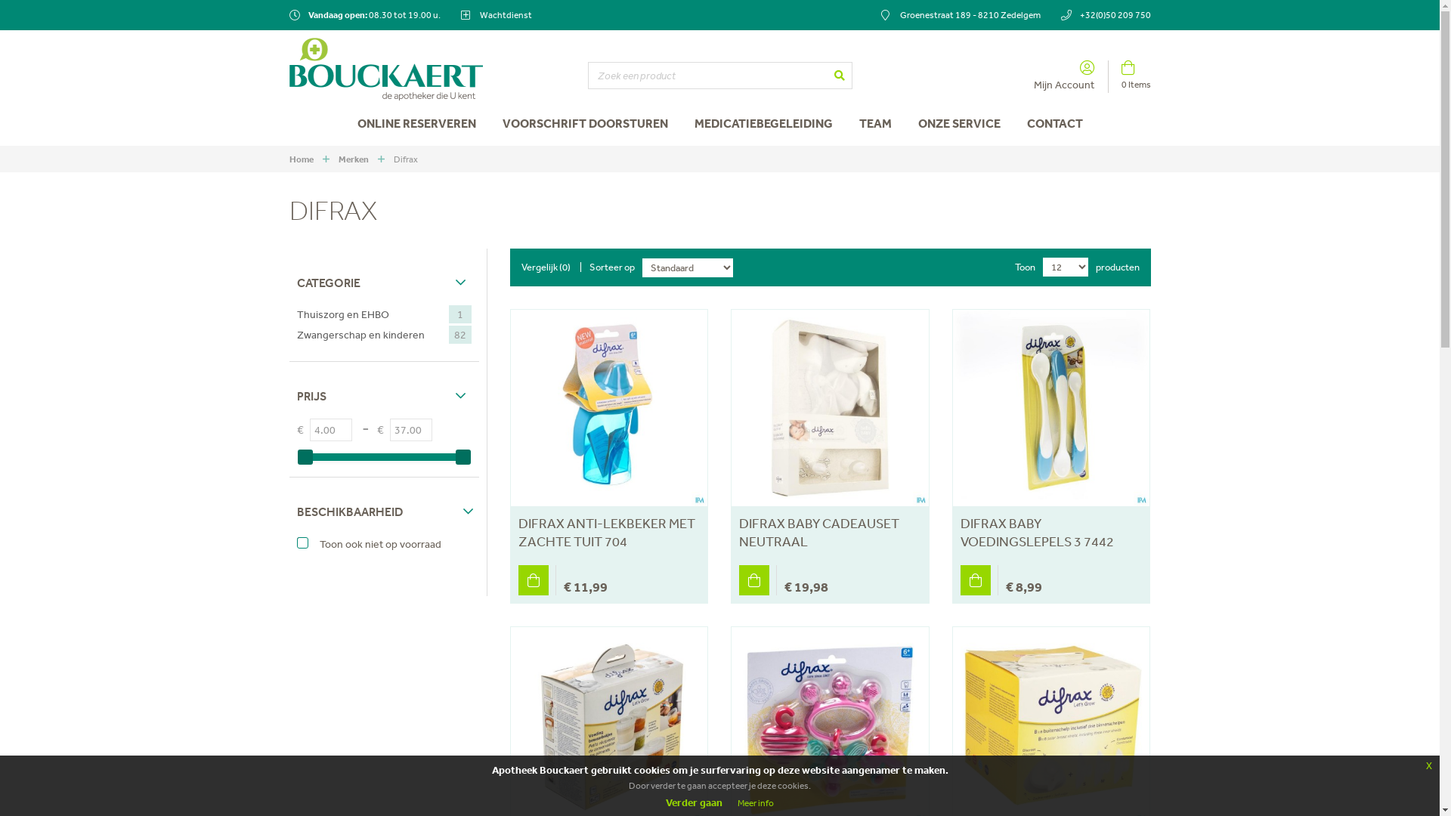 This screenshot has height=816, width=1451. Describe the element at coordinates (357, 314) in the screenshot. I see `Thuiszorg en EHBO` at that location.